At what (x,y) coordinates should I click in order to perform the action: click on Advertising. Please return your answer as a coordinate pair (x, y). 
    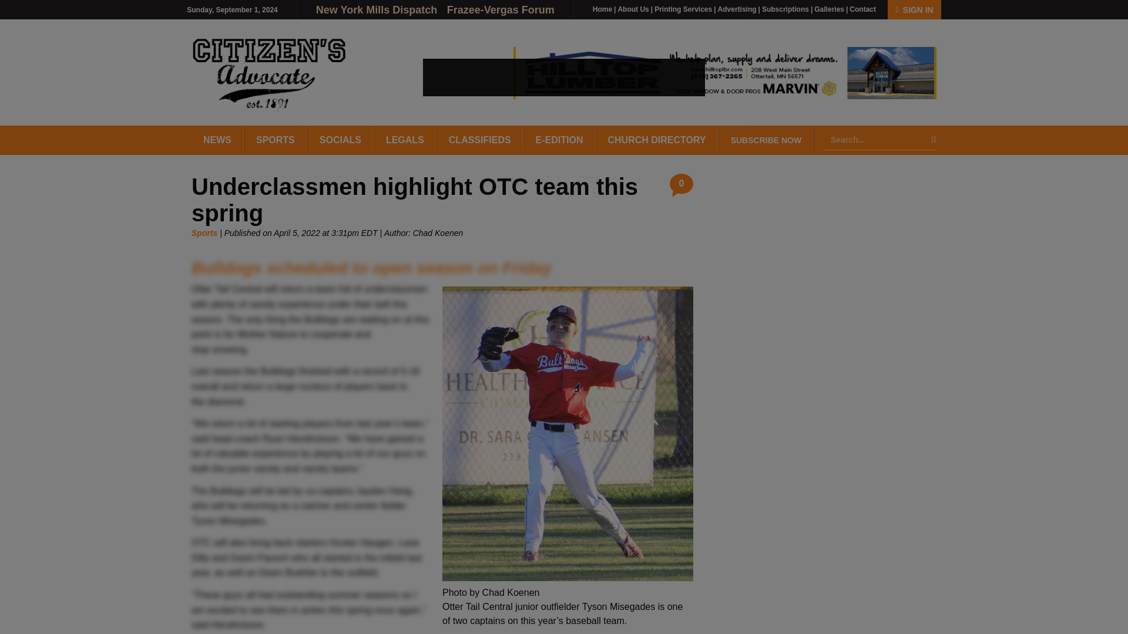
    Looking at the image, I should click on (737, 9).